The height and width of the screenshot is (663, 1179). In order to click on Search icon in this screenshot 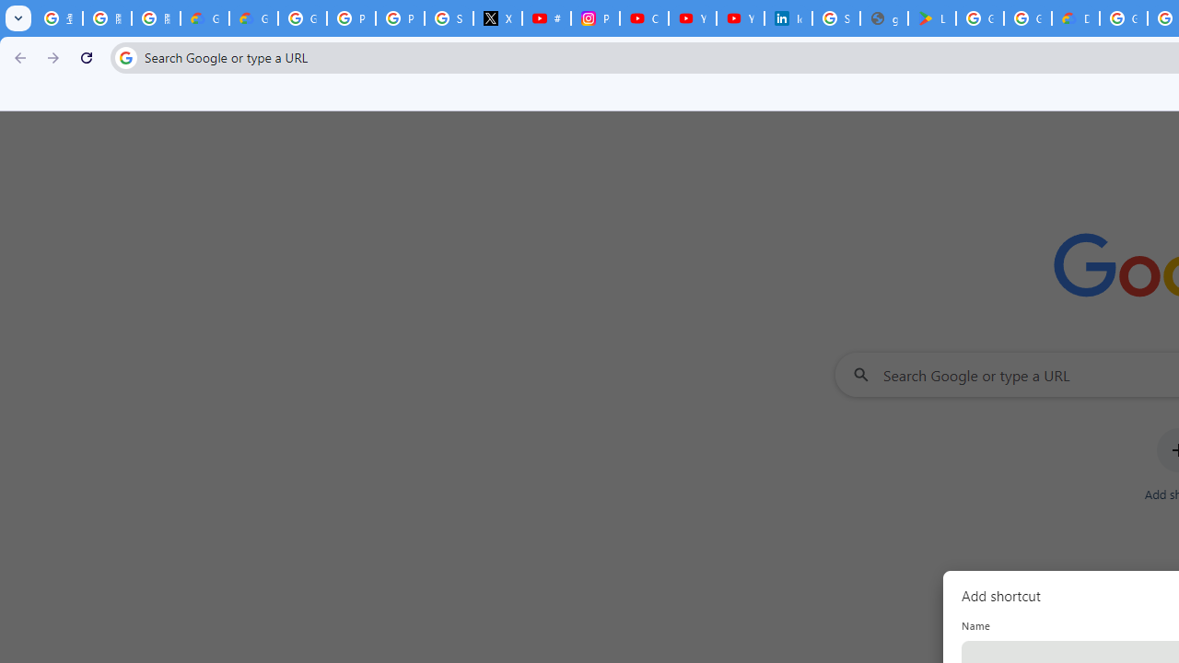, I will do `click(125, 57)`.